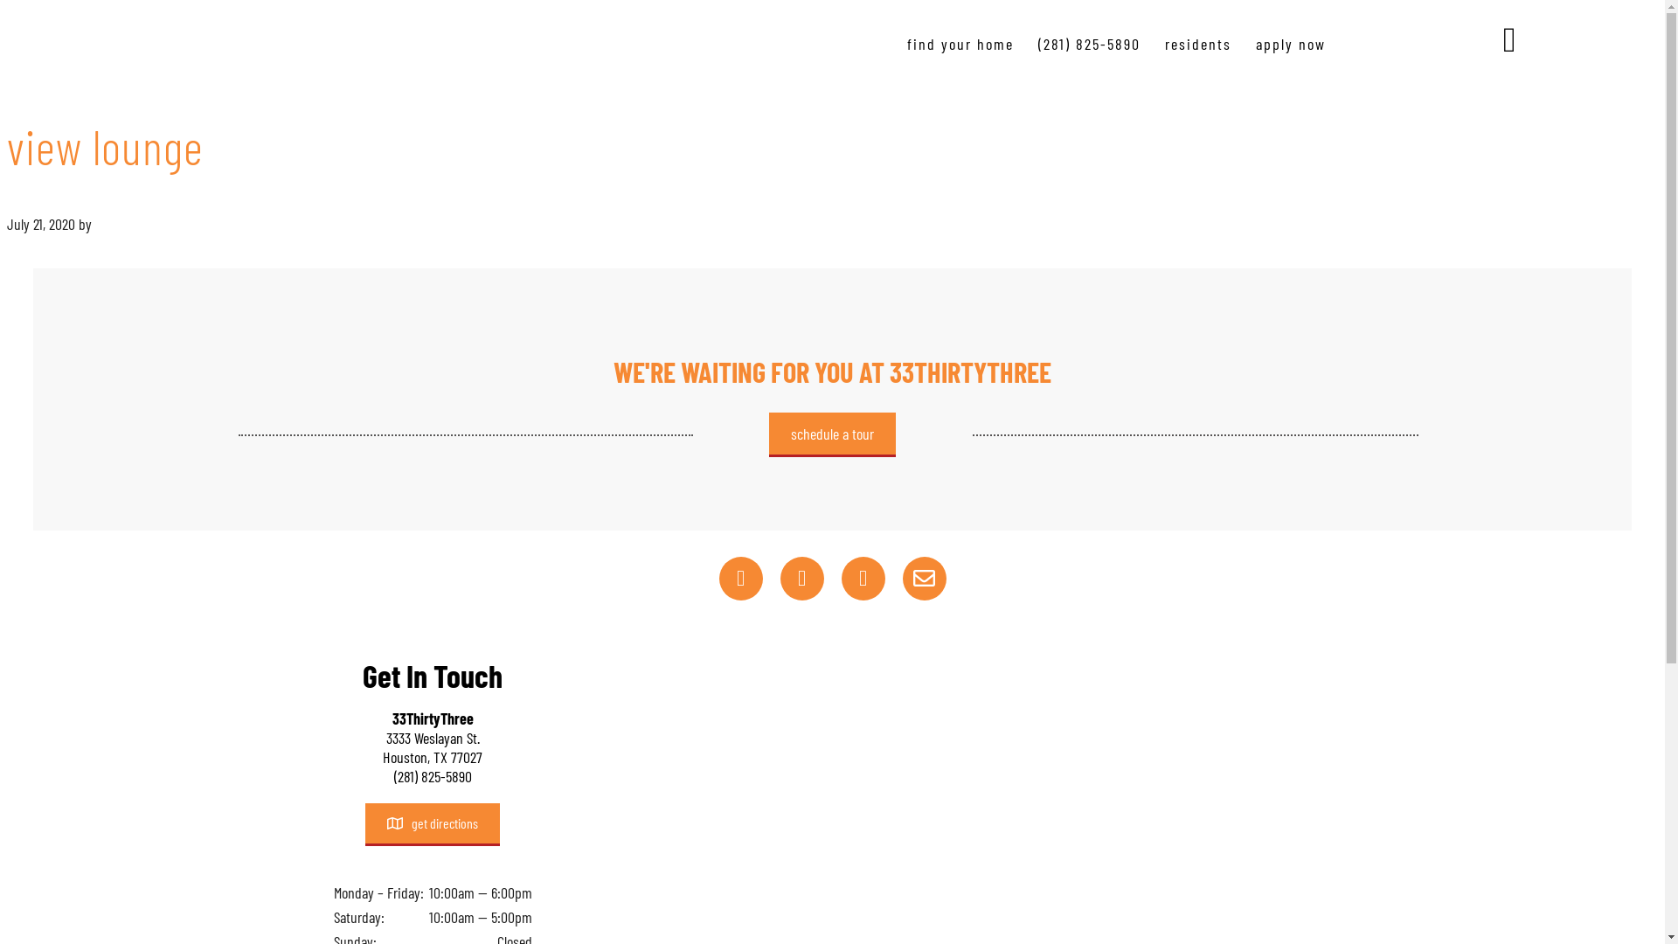 Image resolution: width=1678 pixels, height=944 pixels. What do you see at coordinates (960, 44) in the screenshot?
I see `find your home` at bounding box center [960, 44].